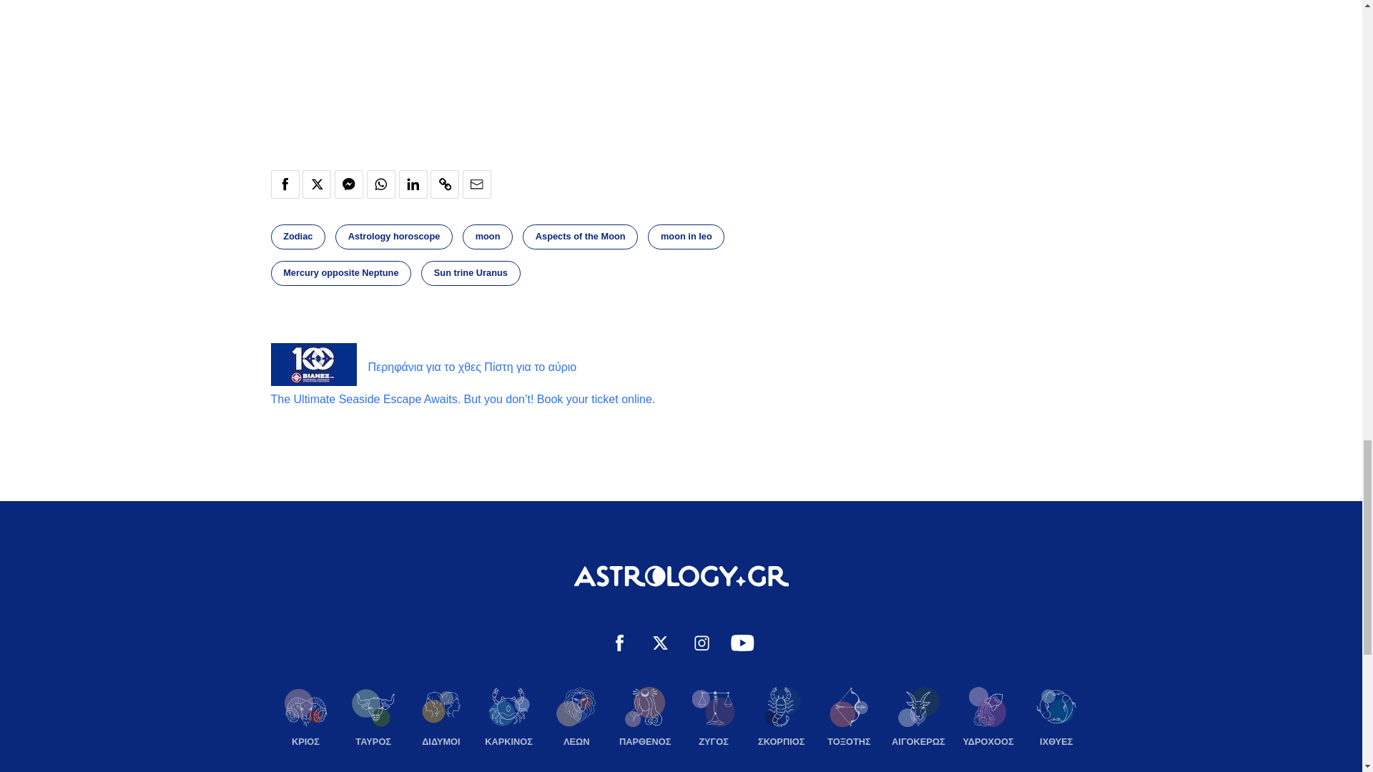 This screenshot has height=772, width=1373. What do you see at coordinates (686, 237) in the screenshot?
I see `moon in leo` at bounding box center [686, 237].